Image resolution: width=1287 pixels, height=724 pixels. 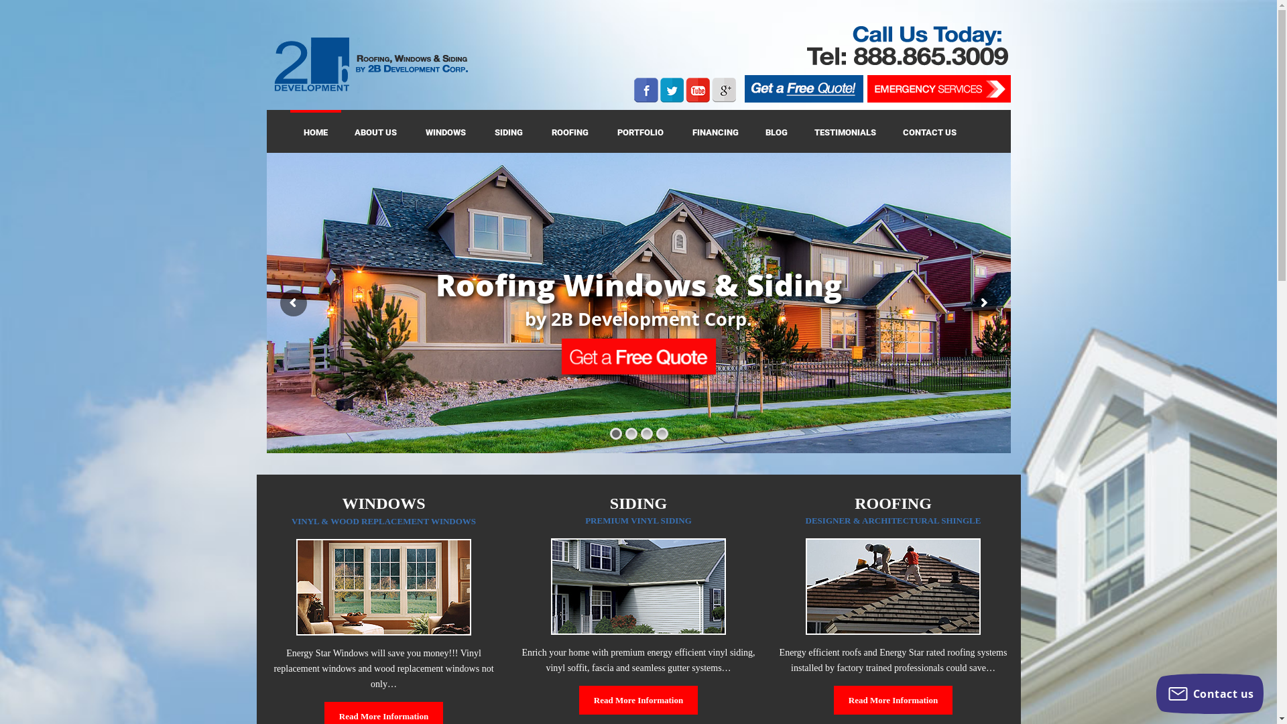 I want to click on HOME, so click(x=315, y=131).